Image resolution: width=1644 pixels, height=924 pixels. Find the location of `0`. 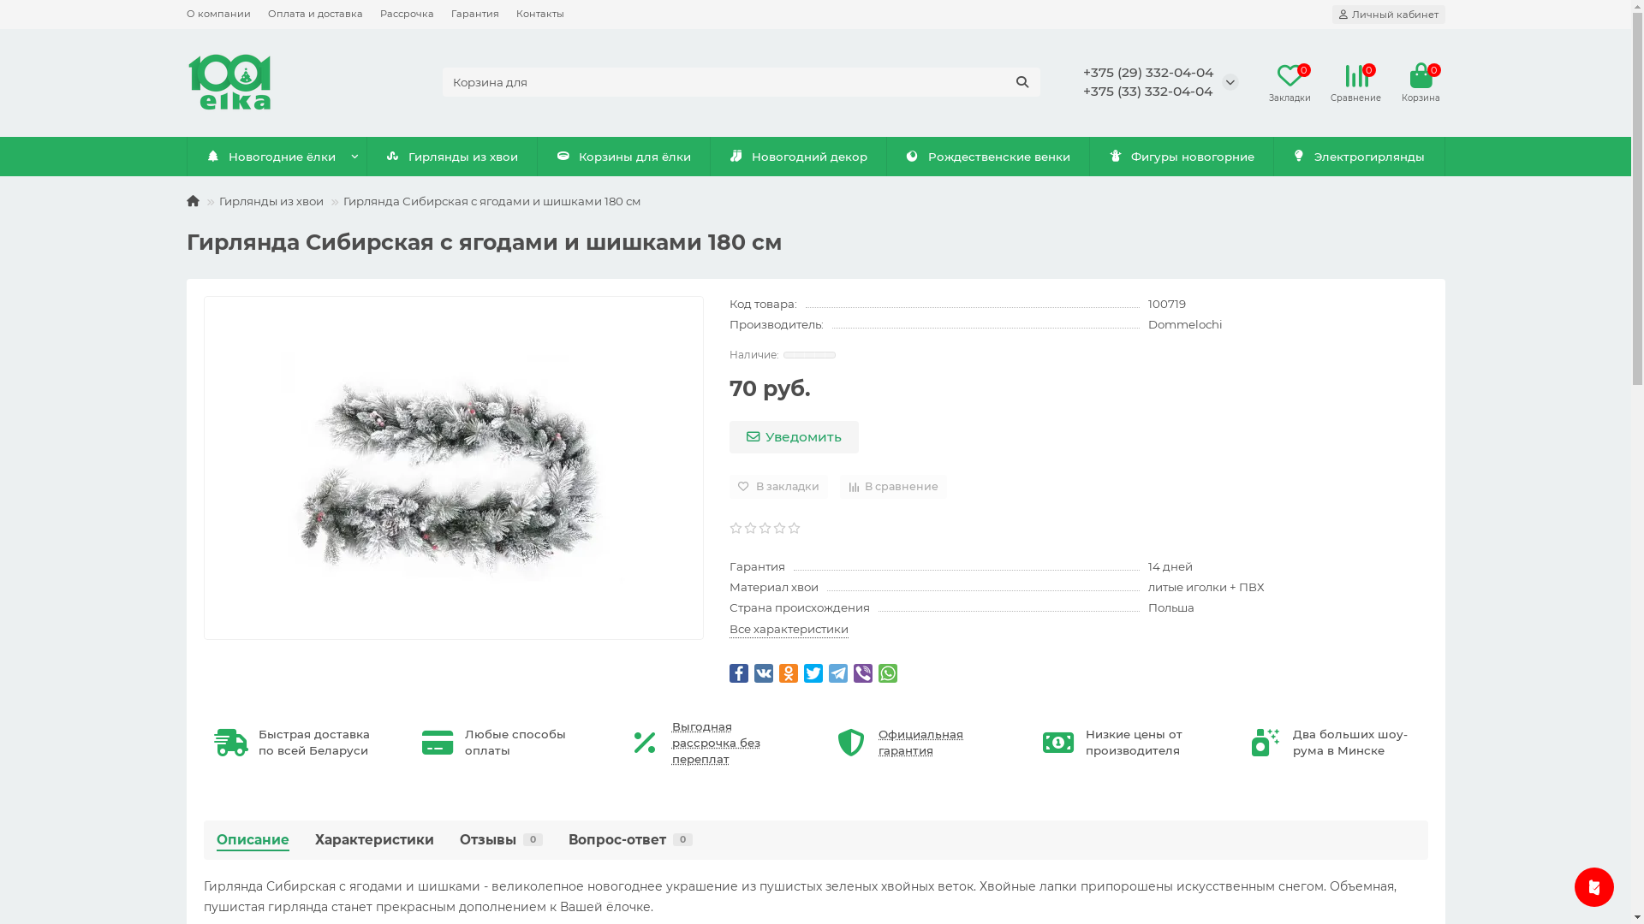

0 is located at coordinates (1421, 76).